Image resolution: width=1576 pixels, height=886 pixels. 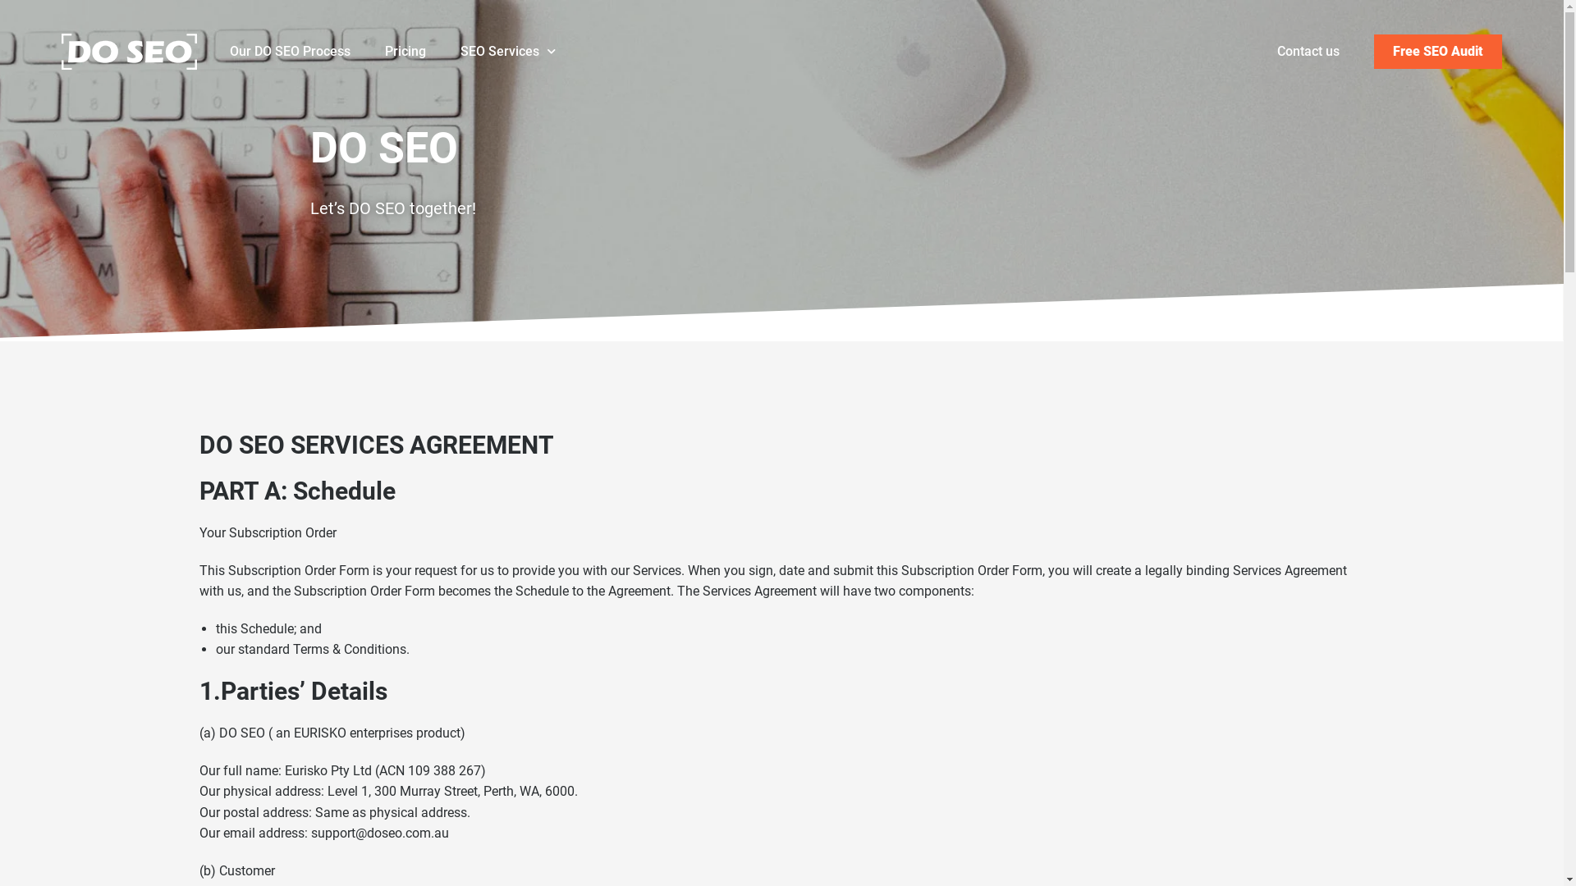 What do you see at coordinates (525, 52) in the screenshot?
I see `SEO Services` at bounding box center [525, 52].